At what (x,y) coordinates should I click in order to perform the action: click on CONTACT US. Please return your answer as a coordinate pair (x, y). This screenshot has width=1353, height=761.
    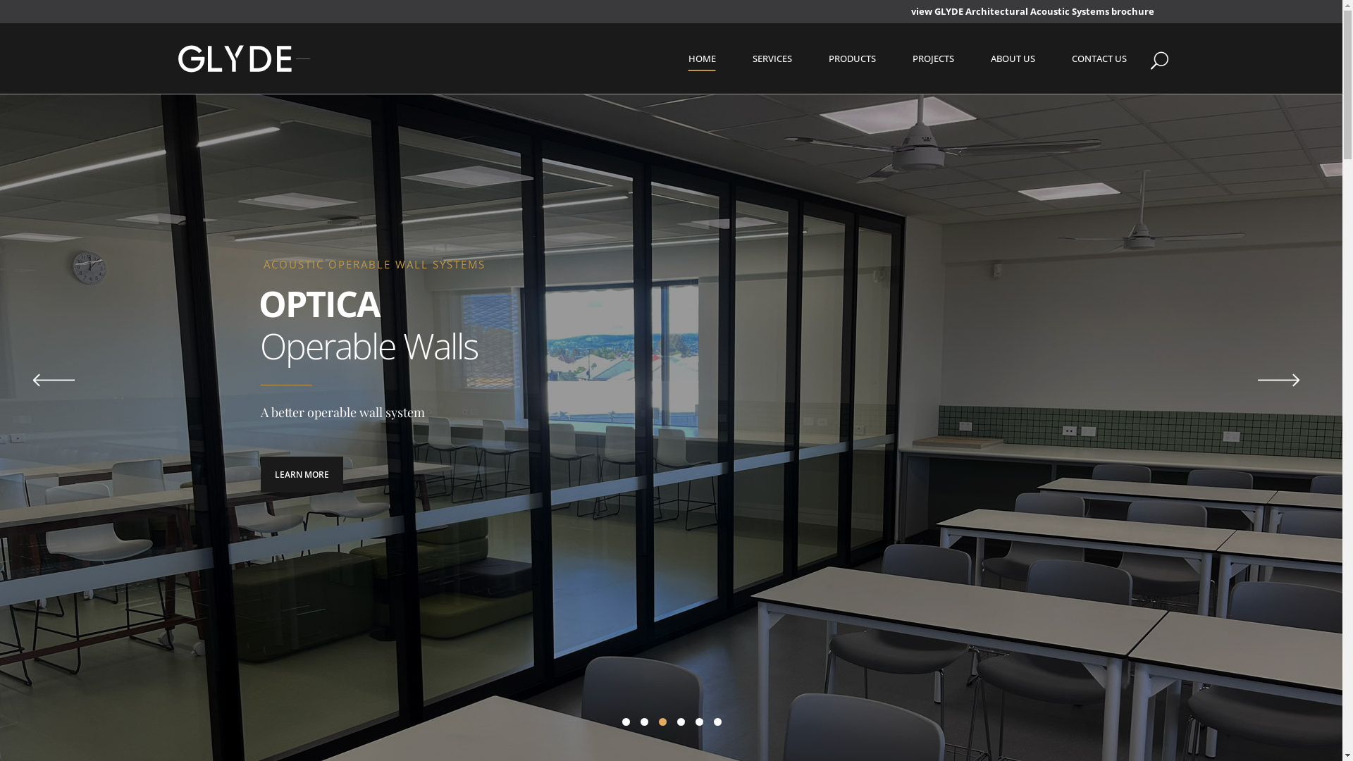
    Looking at the image, I should click on (1099, 58).